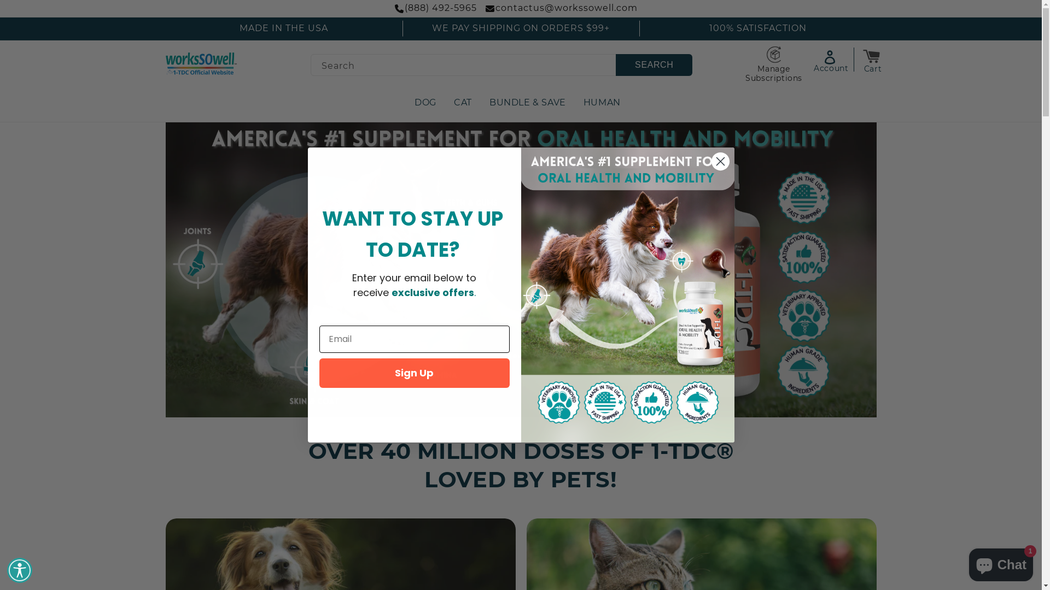 The height and width of the screenshot is (590, 1050). What do you see at coordinates (654, 65) in the screenshot?
I see `SEARCH` at bounding box center [654, 65].